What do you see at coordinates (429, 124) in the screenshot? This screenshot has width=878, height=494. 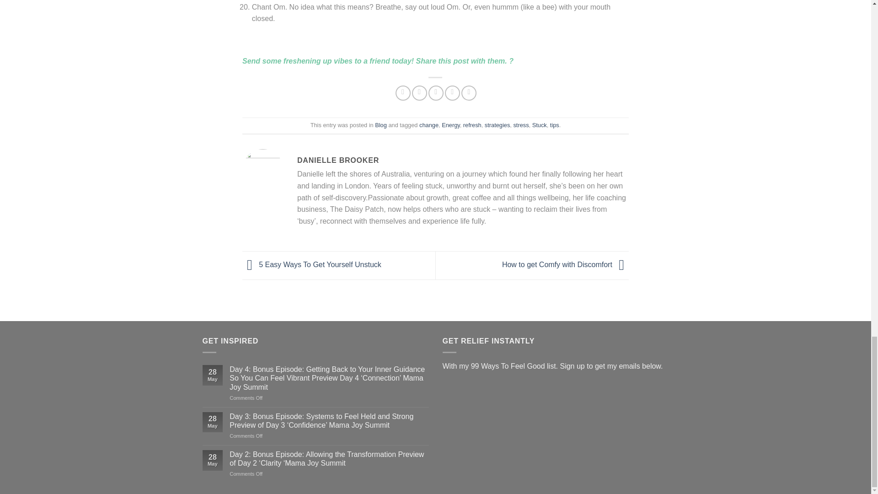 I see `change` at bounding box center [429, 124].